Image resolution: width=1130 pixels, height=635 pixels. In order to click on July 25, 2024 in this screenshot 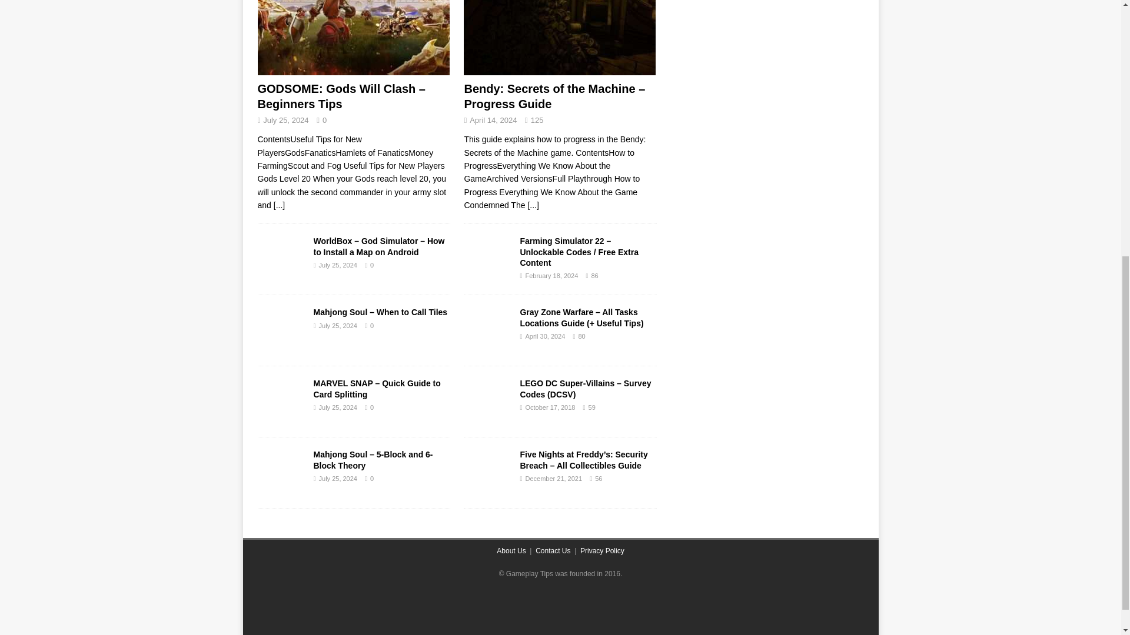, I will do `click(338, 265)`.